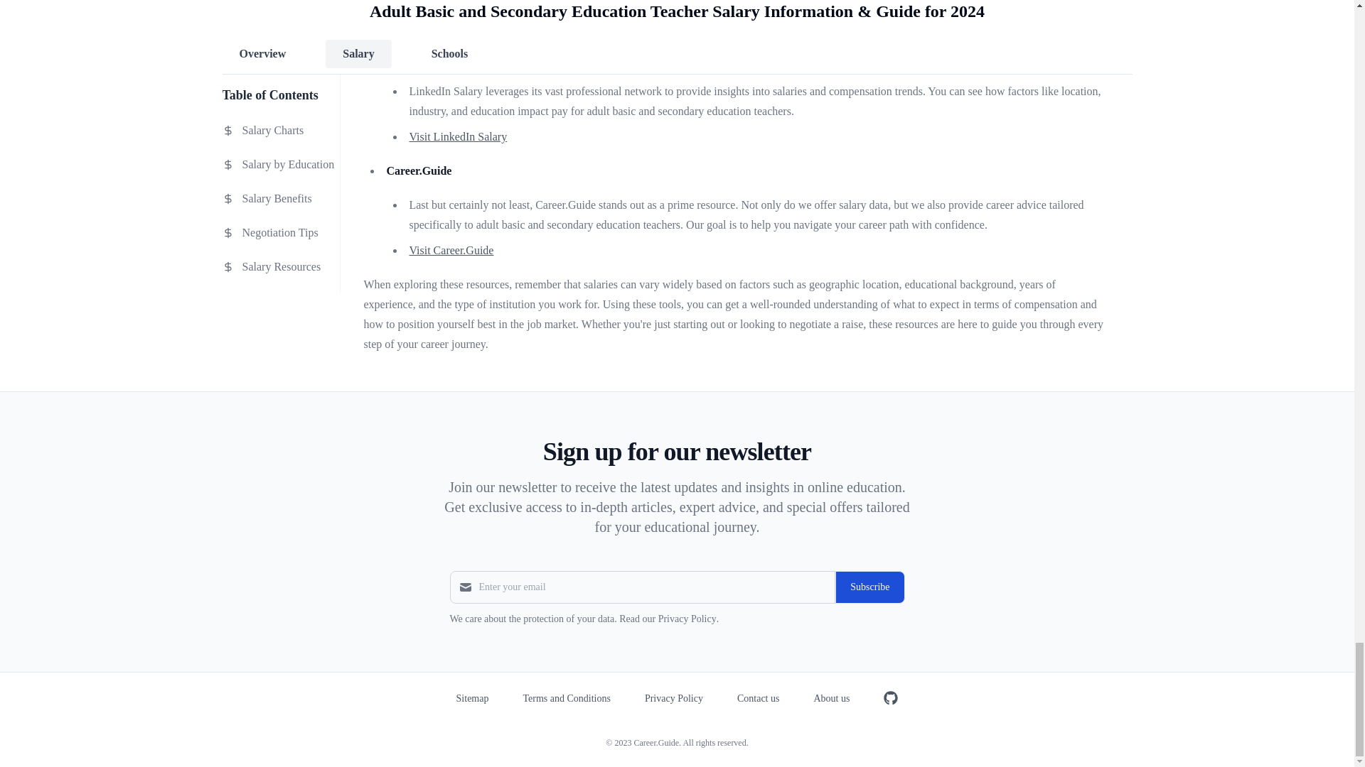 The image size is (1365, 767). I want to click on Subscribe, so click(869, 587).